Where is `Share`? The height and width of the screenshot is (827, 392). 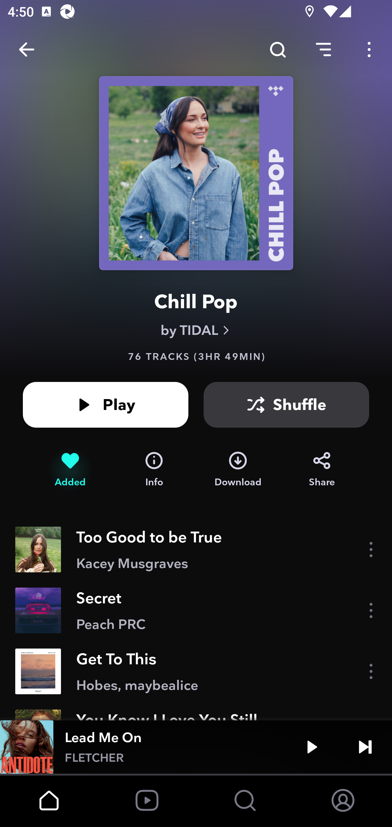
Share is located at coordinates (322, 470).